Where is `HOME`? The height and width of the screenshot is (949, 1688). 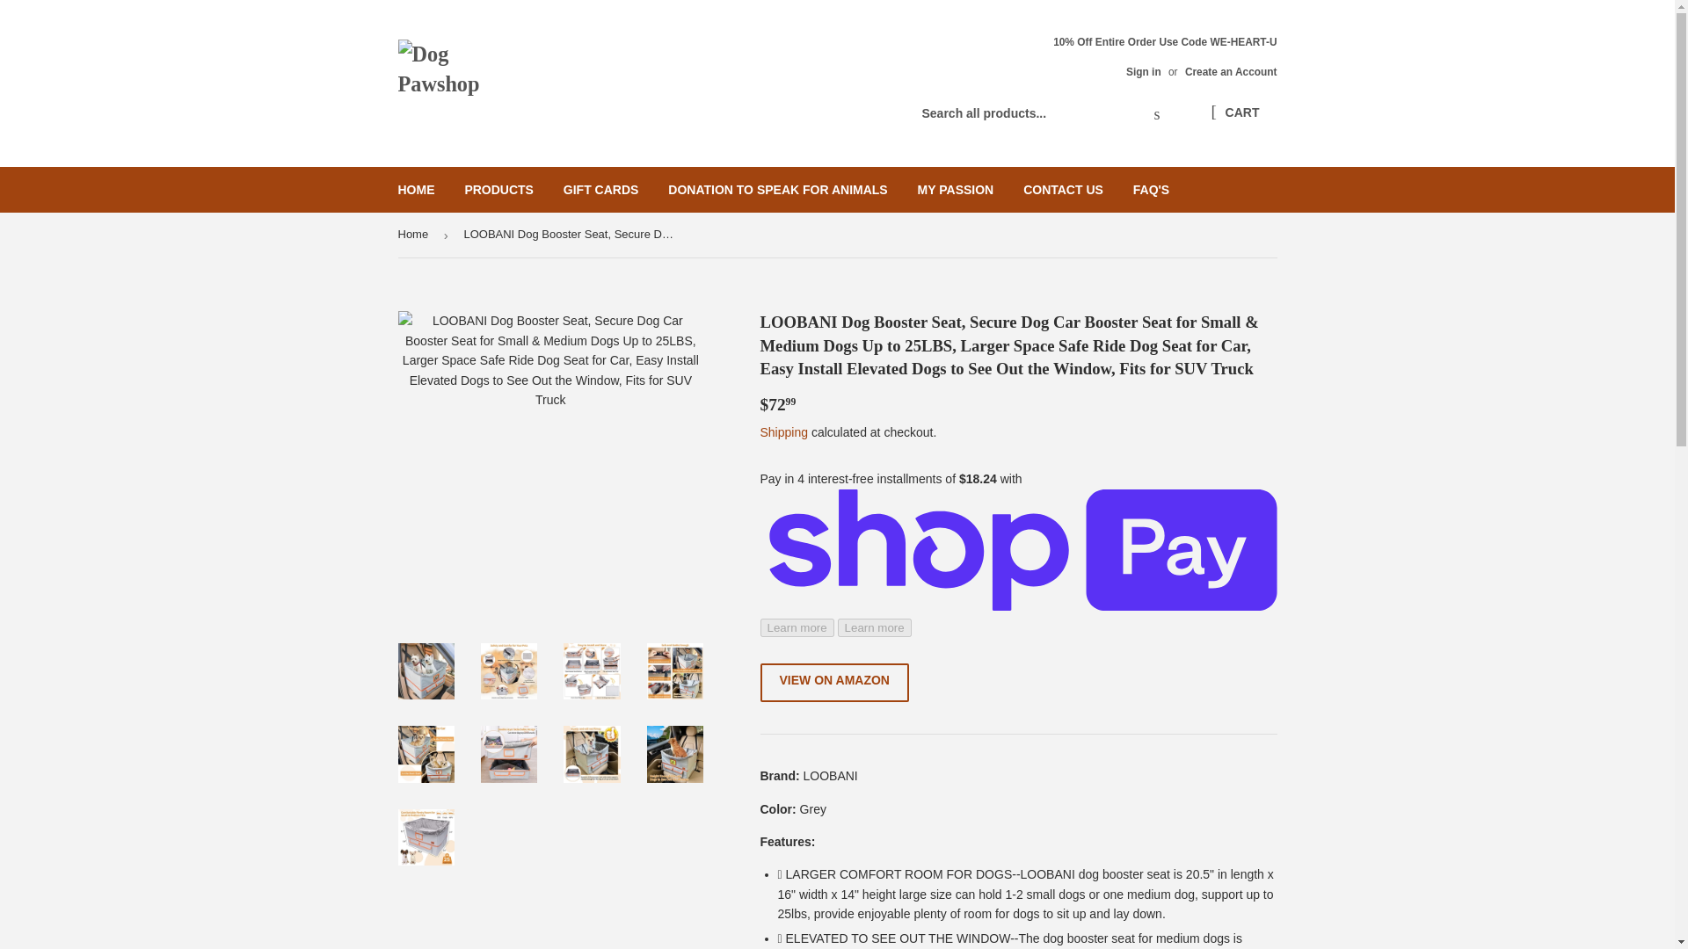 HOME is located at coordinates (417, 190).